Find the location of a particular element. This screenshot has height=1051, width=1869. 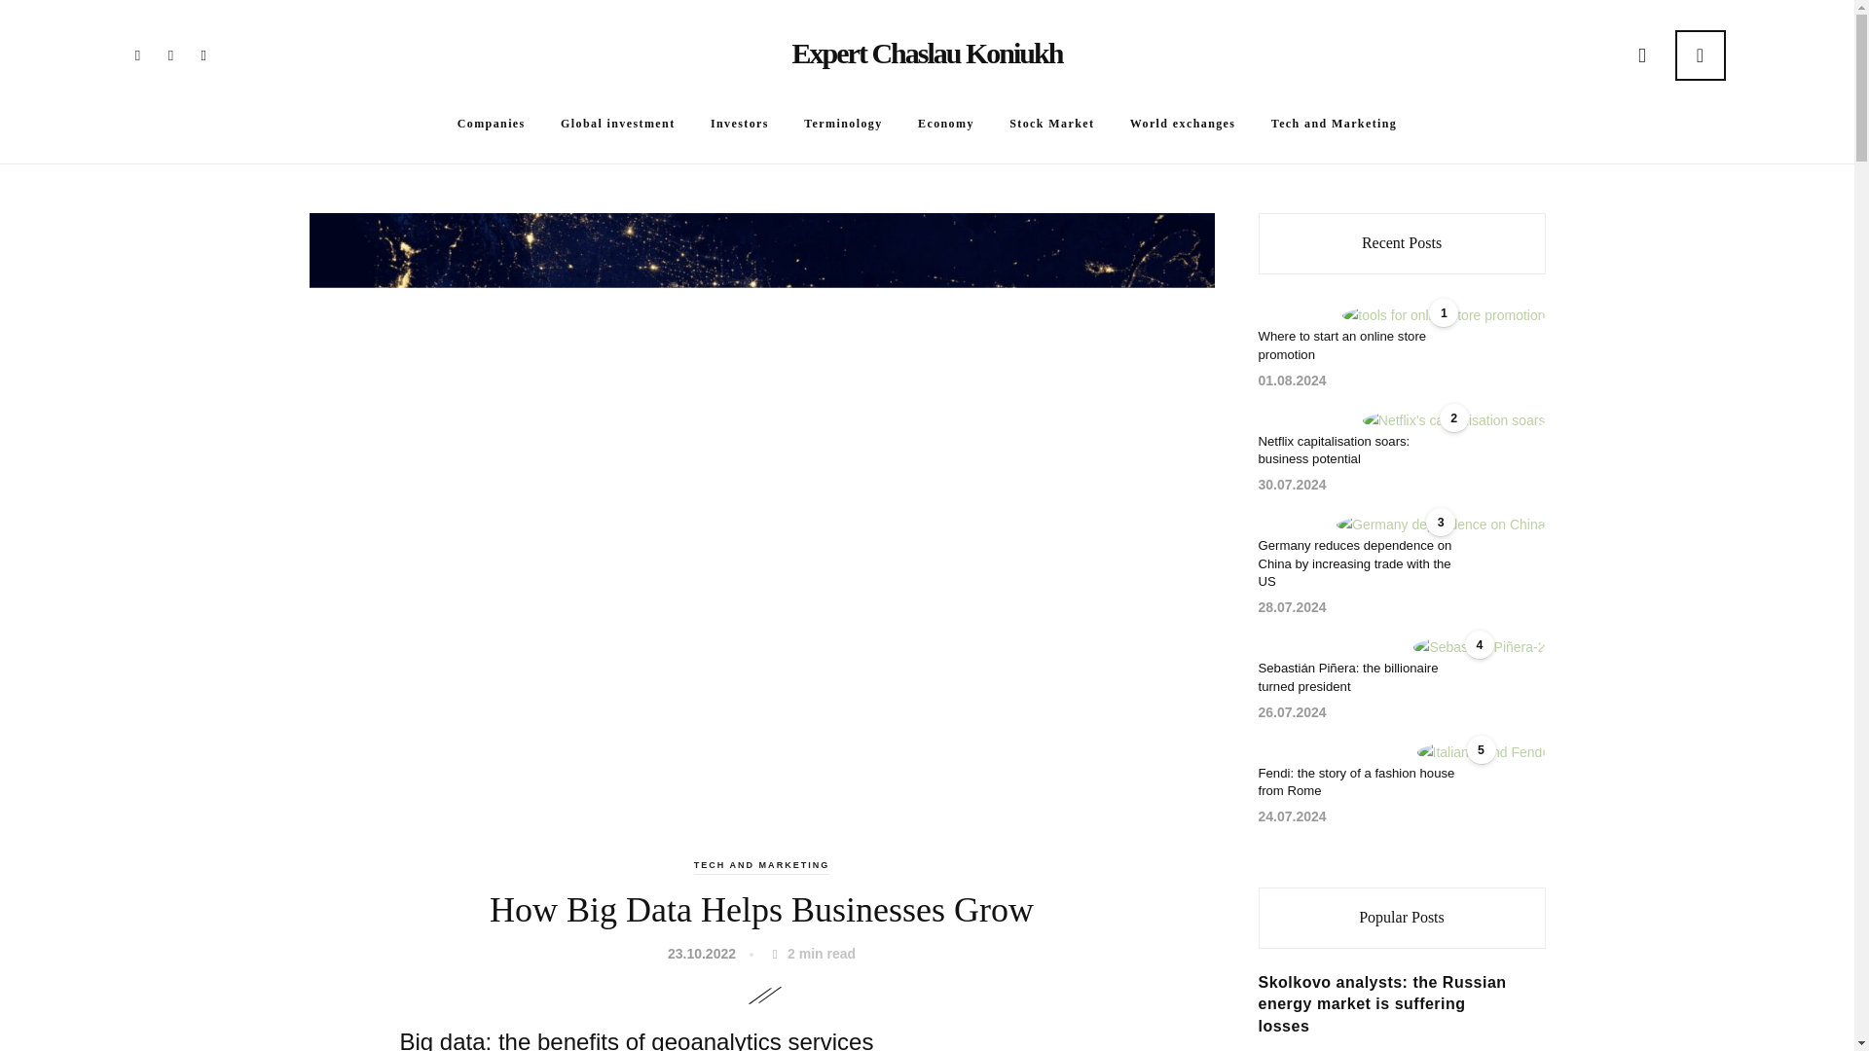

World exchanges is located at coordinates (1183, 123).